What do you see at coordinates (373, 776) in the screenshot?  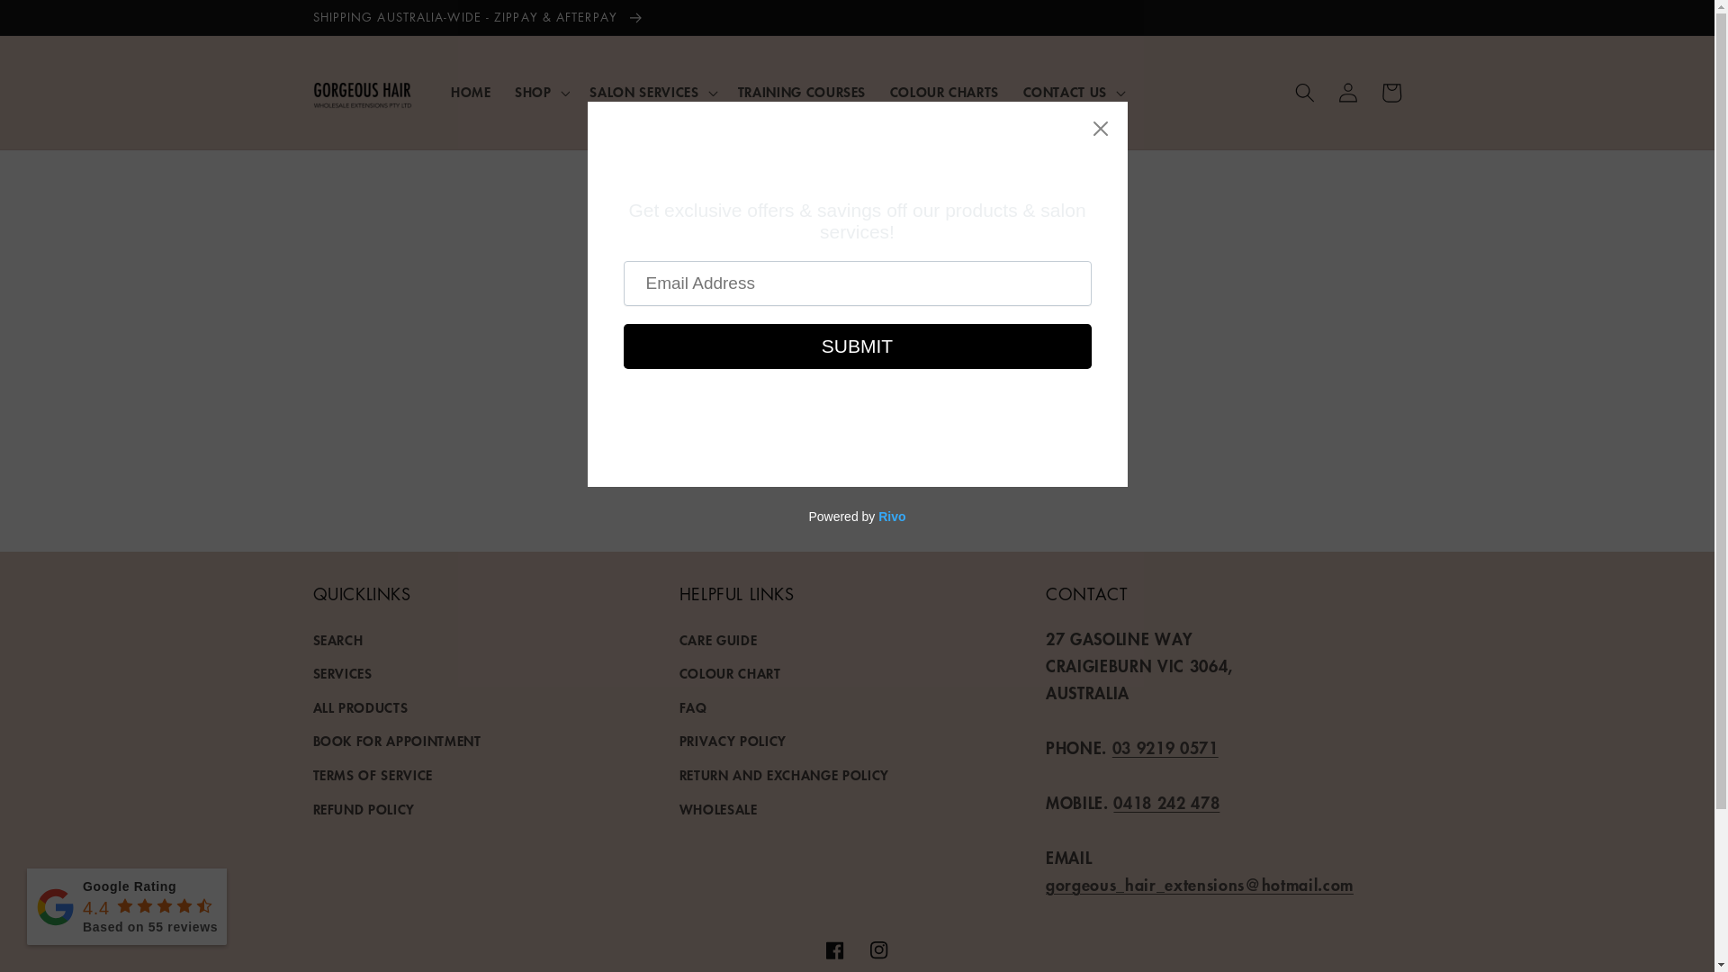 I see `TERMS OF SERVICE` at bounding box center [373, 776].